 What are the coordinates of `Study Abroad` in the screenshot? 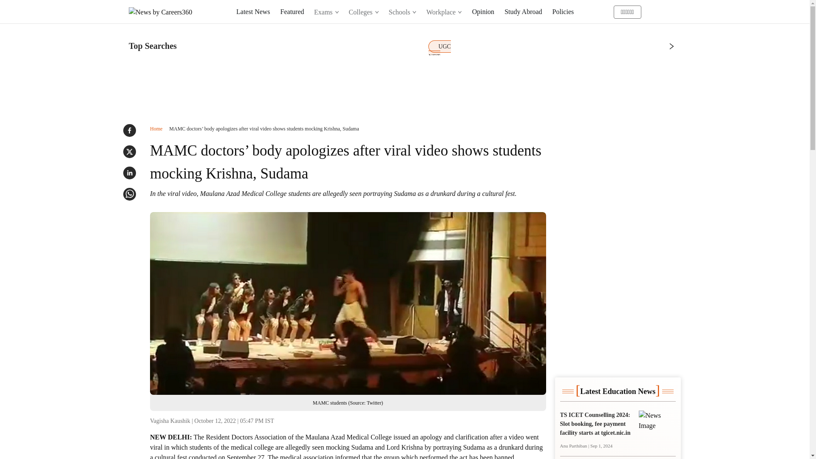 It's located at (523, 11).